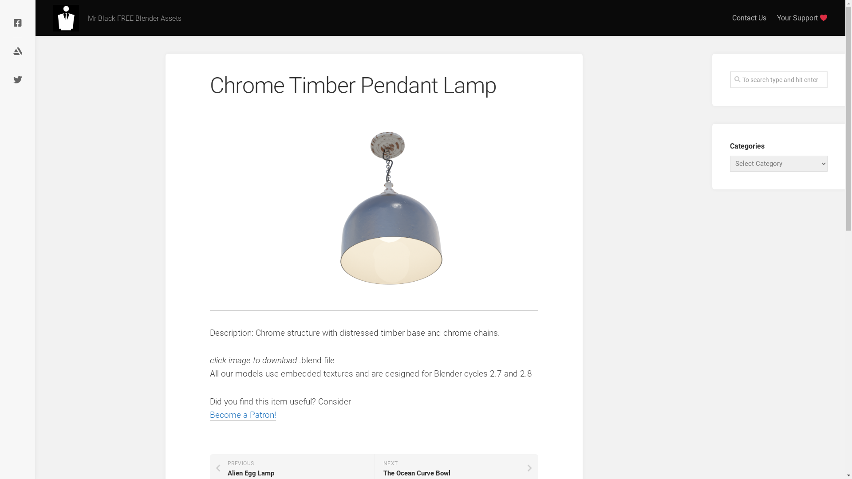 The width and height of the screenshot is (852, 479). What do you see at coordinates (242, 415) in the screenshot?
I see `Become a Patron!` at bounding box center [242, 415].